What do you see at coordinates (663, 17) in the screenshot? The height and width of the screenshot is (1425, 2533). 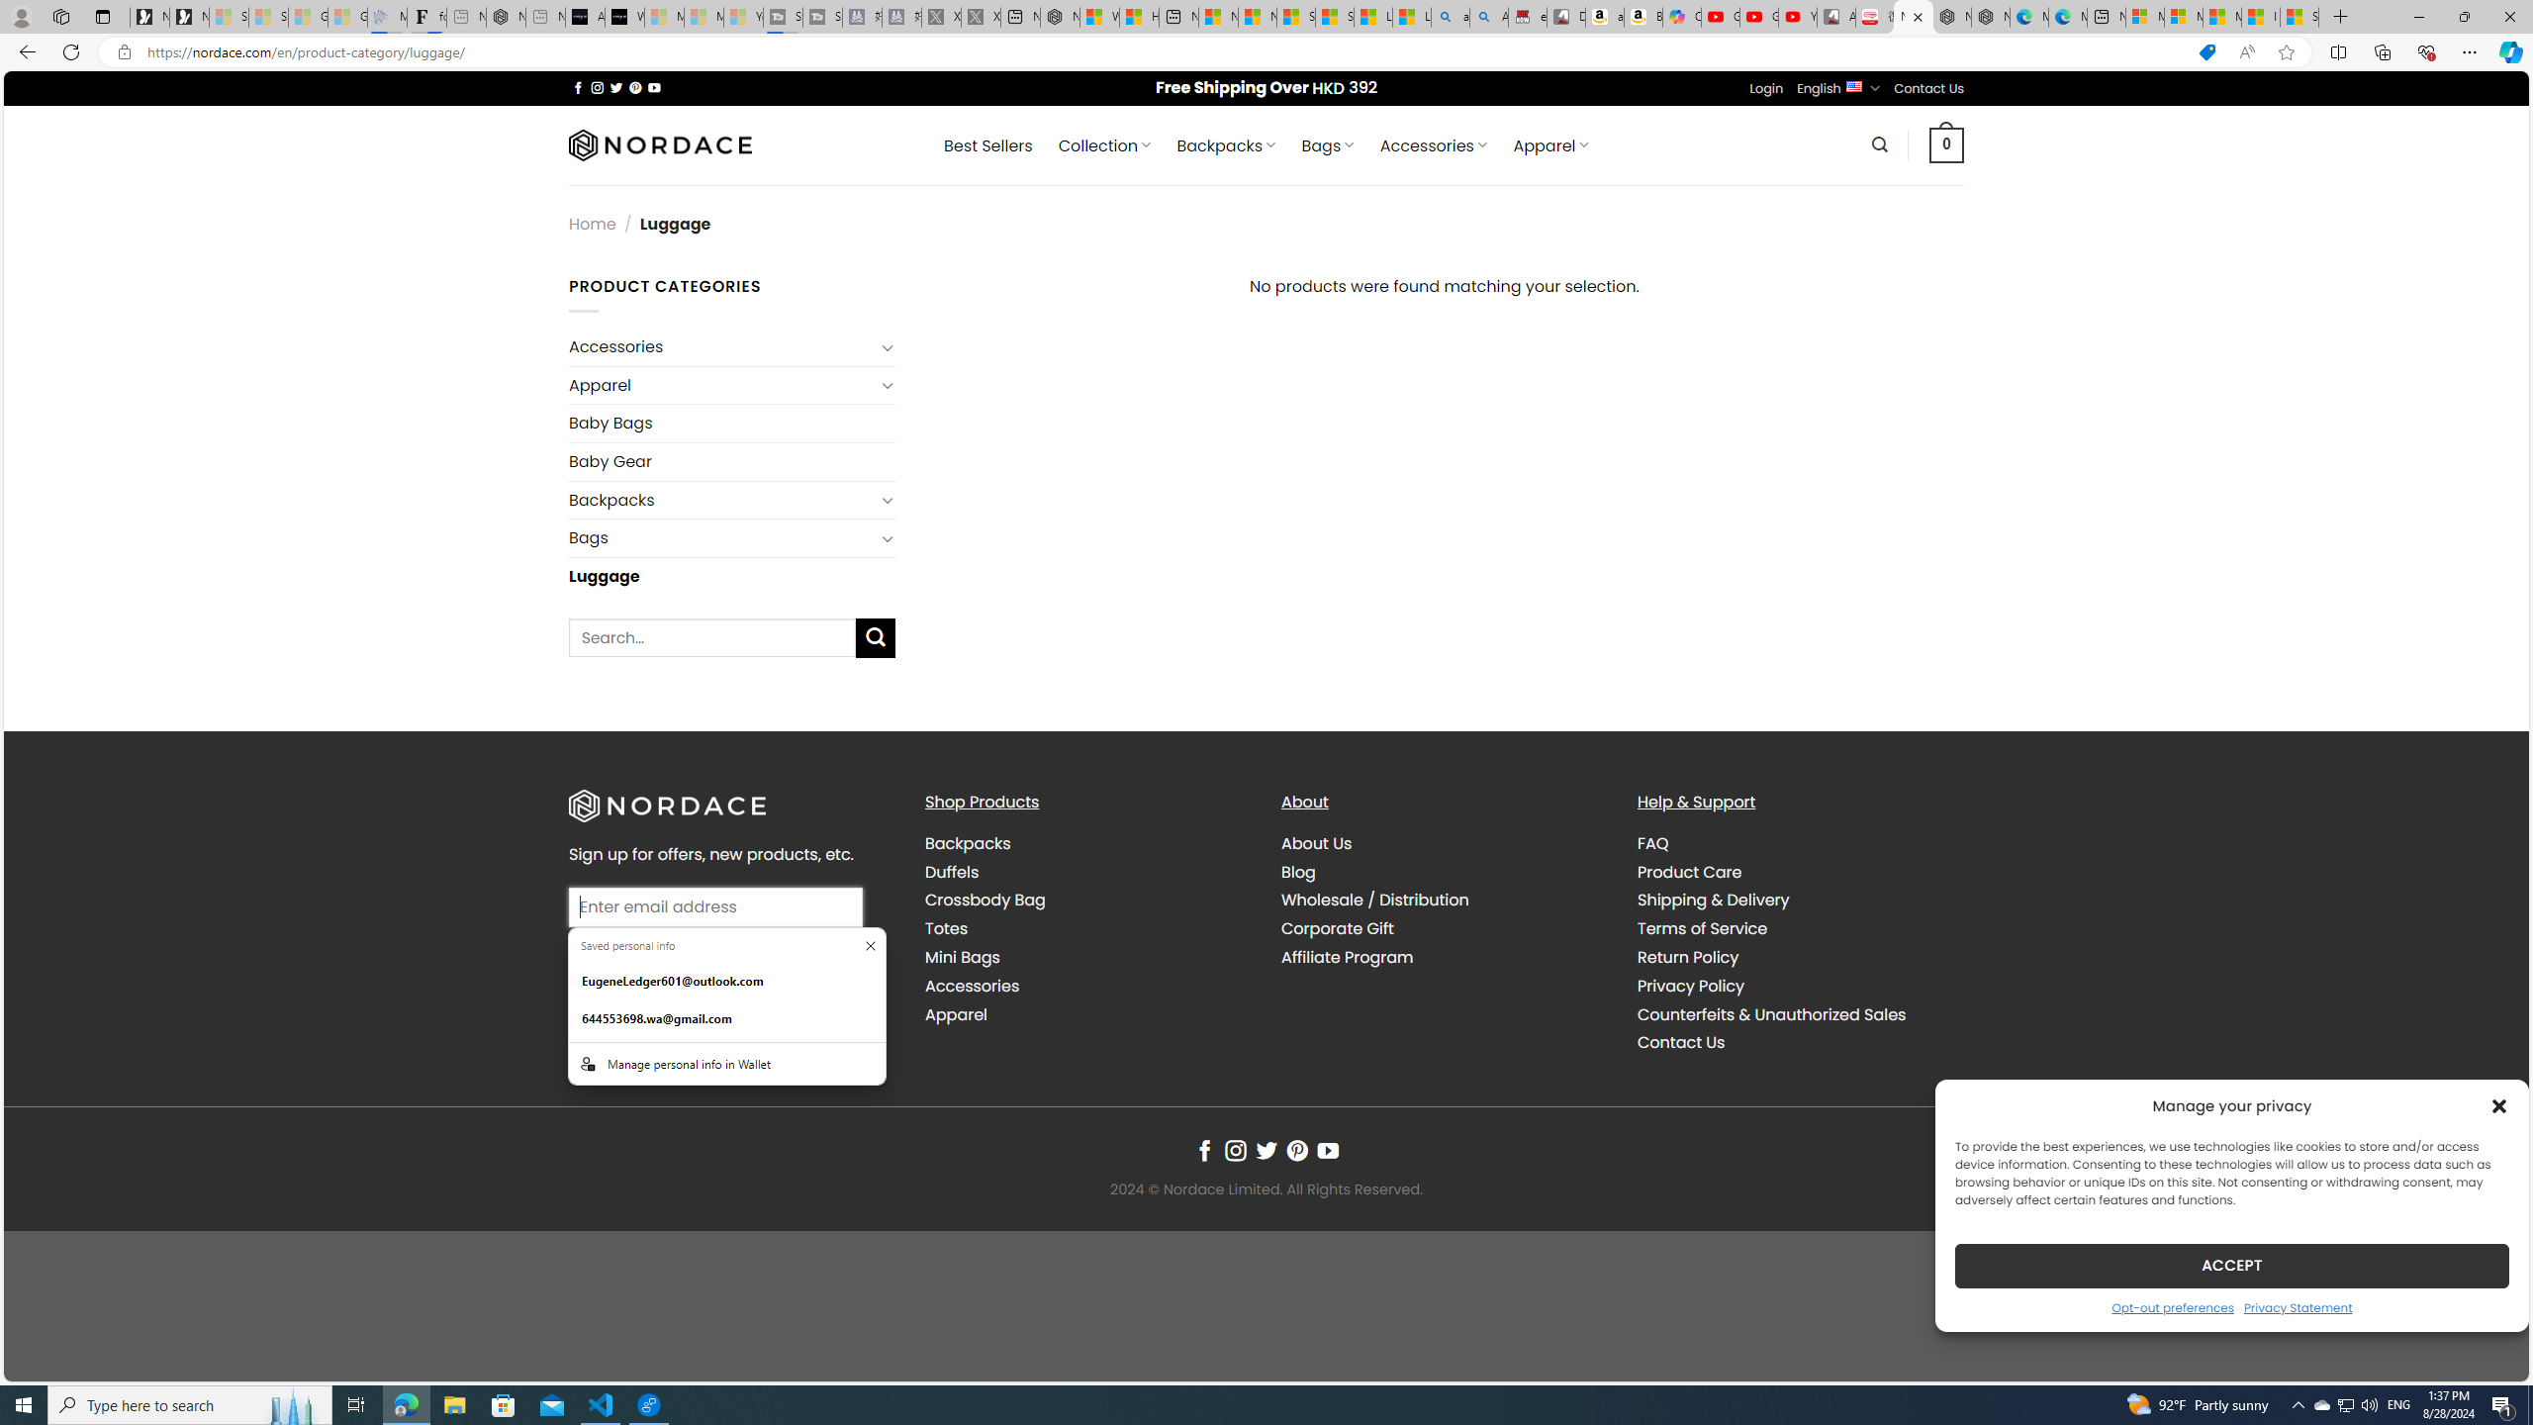 I see `Microsoft Start Sports - Sleeping` at bounding box center [663, 17].